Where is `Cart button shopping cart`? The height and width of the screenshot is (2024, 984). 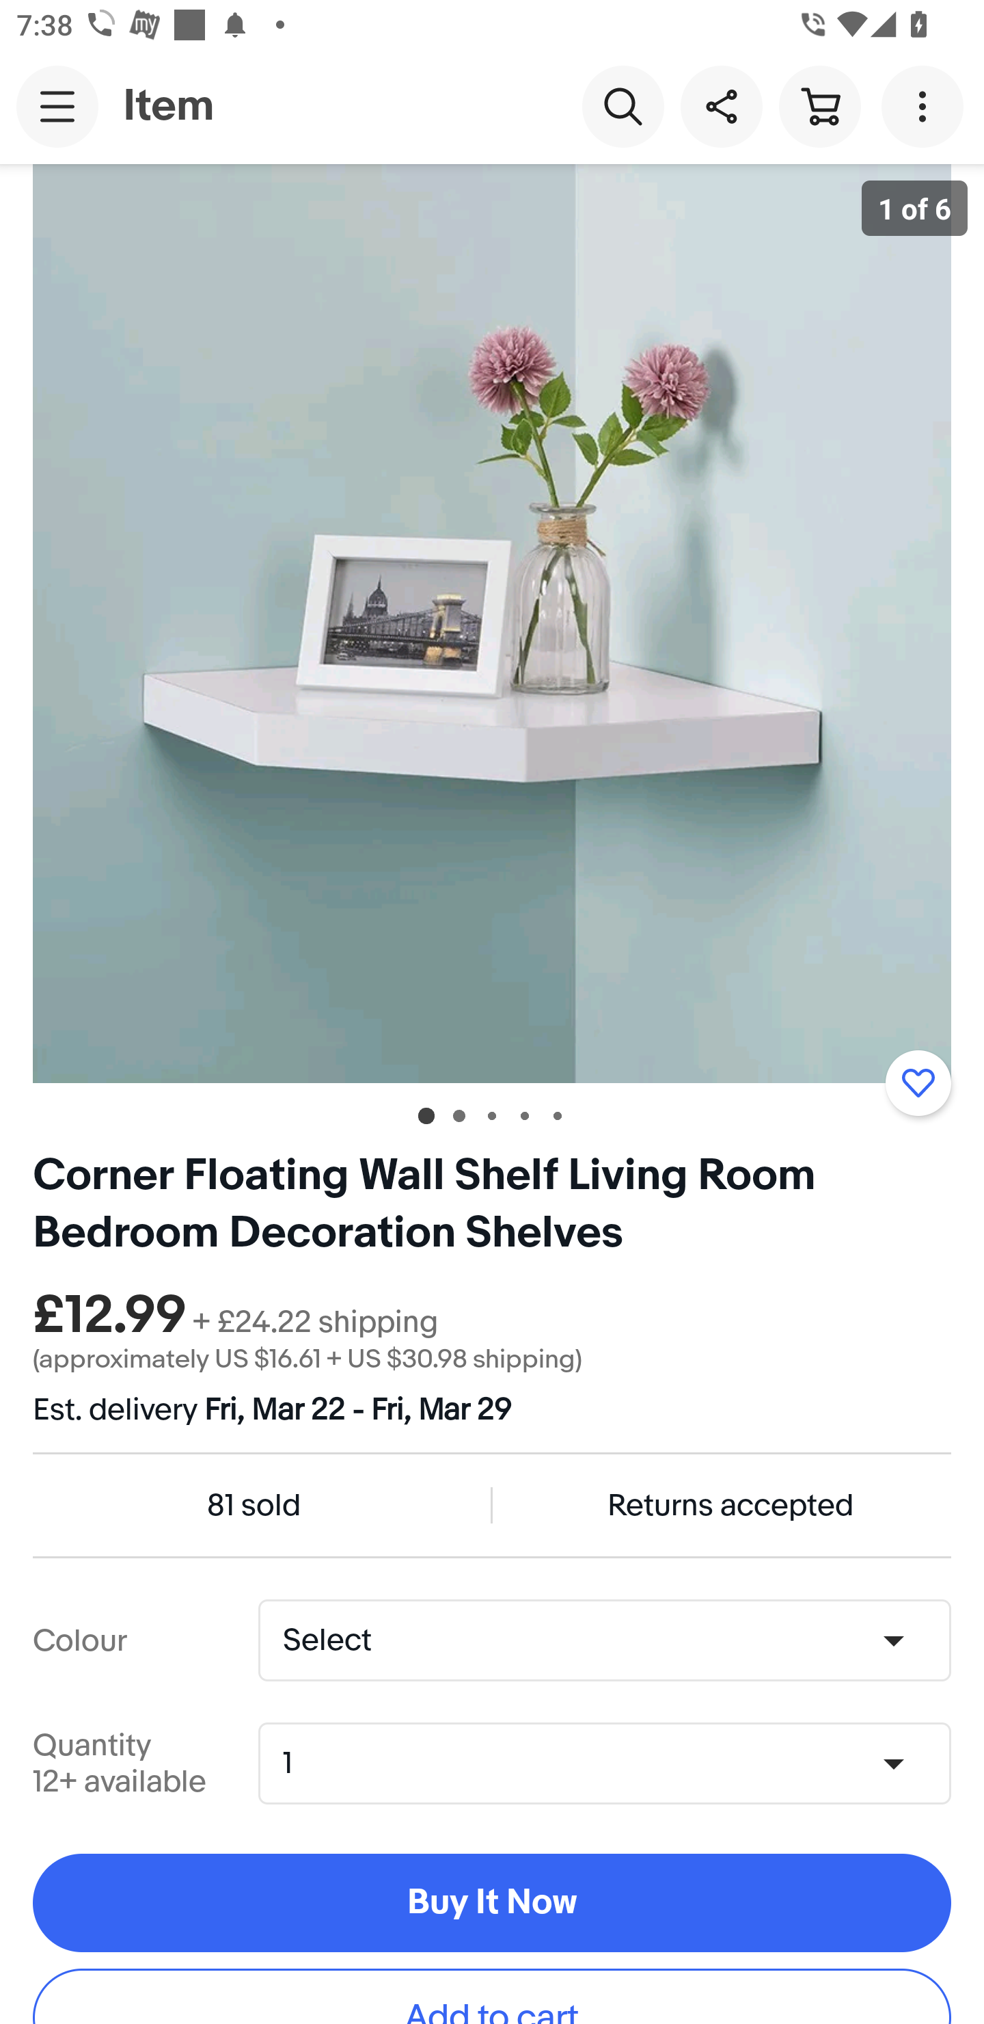 Cart button shopping cart is located at coordinates (819, 105).